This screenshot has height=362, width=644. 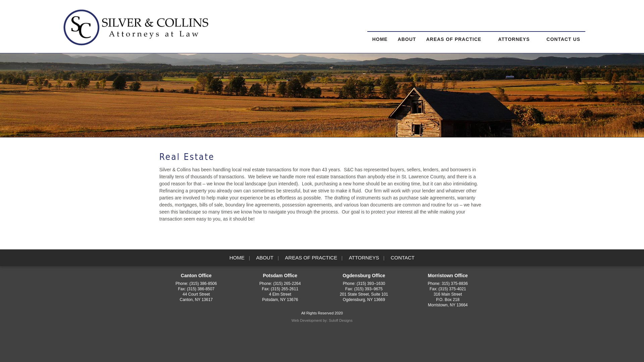 What do you see at coordinates (424, 138) in the screenshot?
I see `REAL ESTATE` at bounding box center [424, 138].